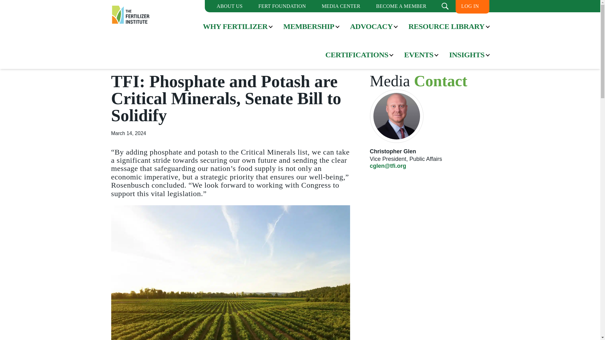 This screenshot has height=340, width=605. I want to click on Go to The Feed., so click(191, 47).